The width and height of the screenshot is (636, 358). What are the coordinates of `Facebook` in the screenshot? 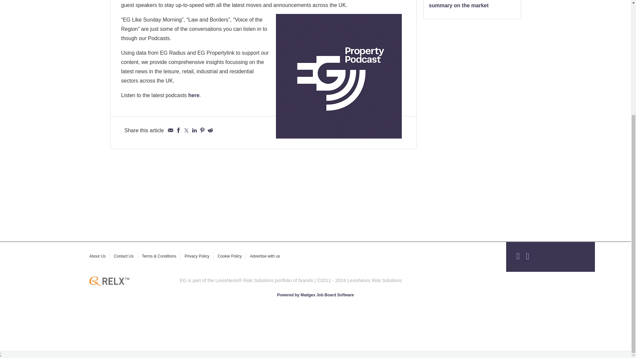 It's located at (179, 130).